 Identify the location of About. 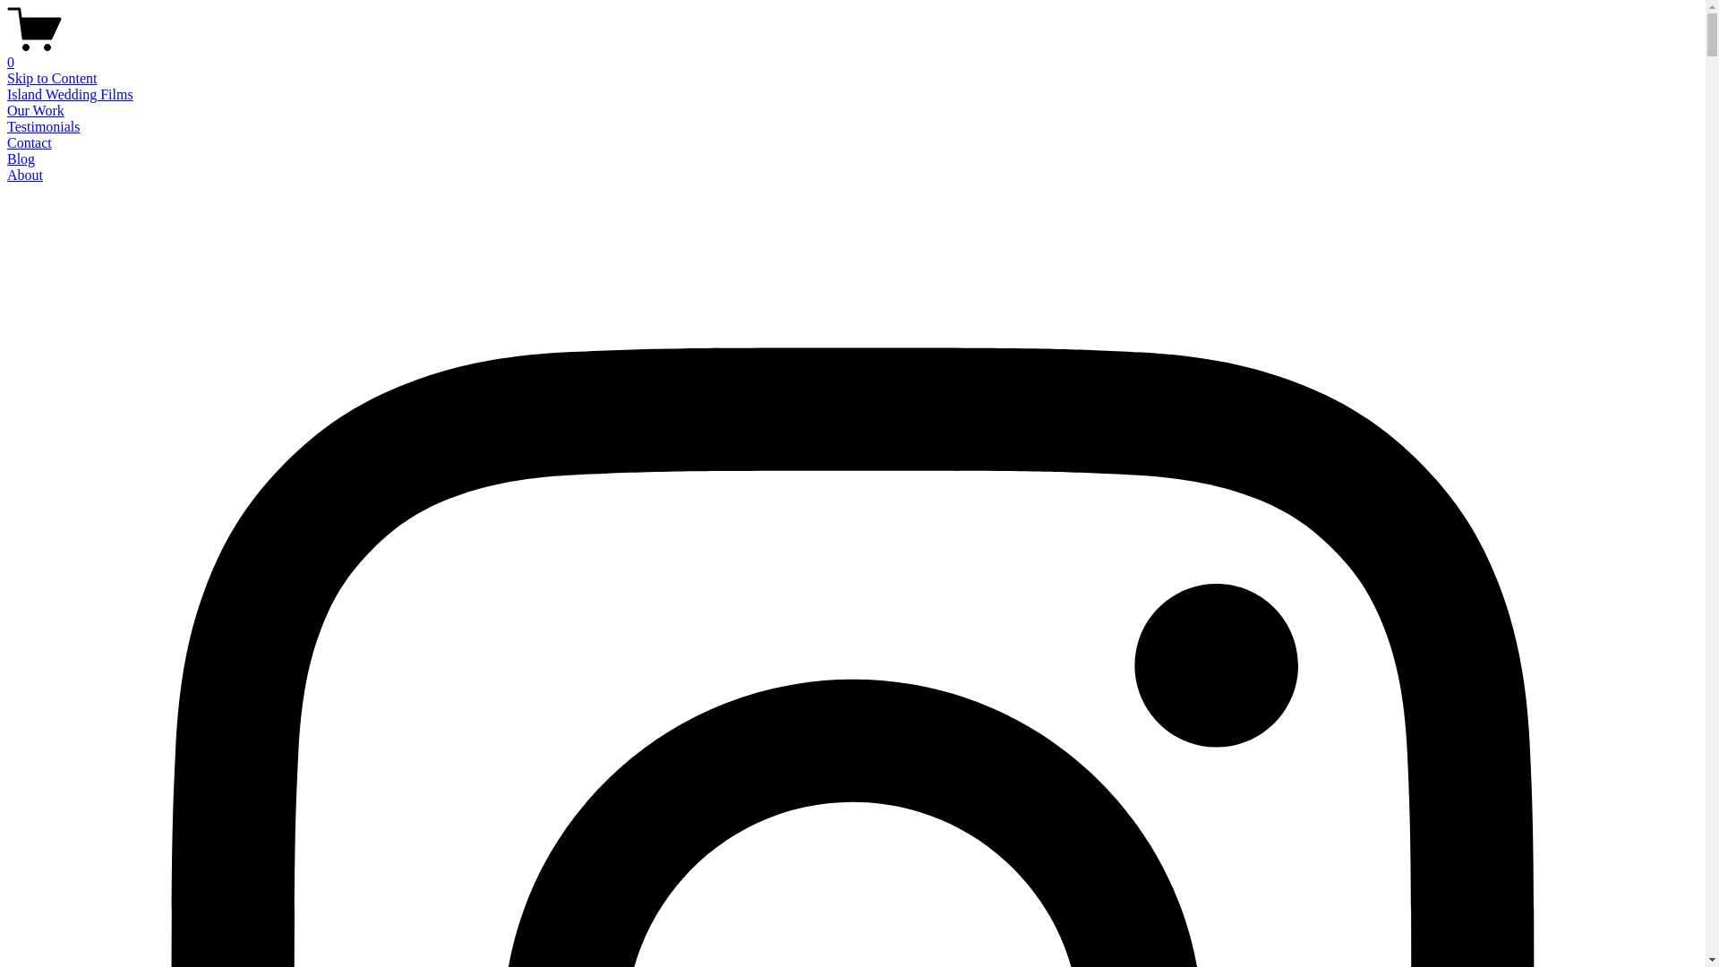
(25, 175).